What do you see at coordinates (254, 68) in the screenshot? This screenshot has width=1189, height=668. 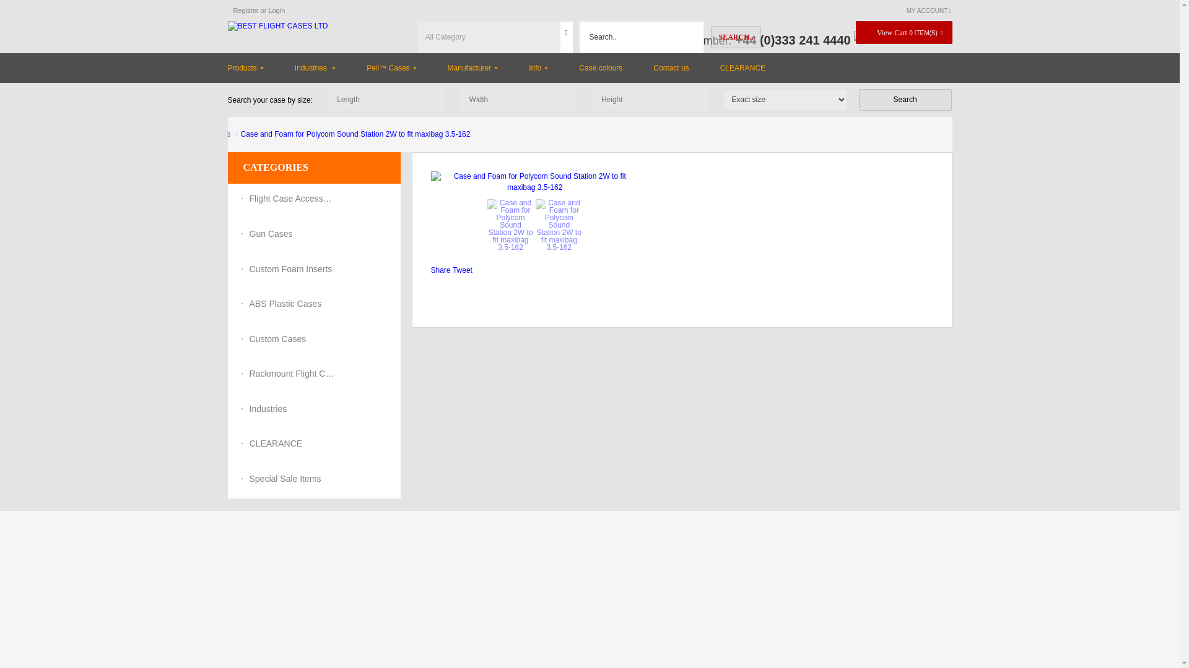 I see `Products` at bounding box center [254, 68].